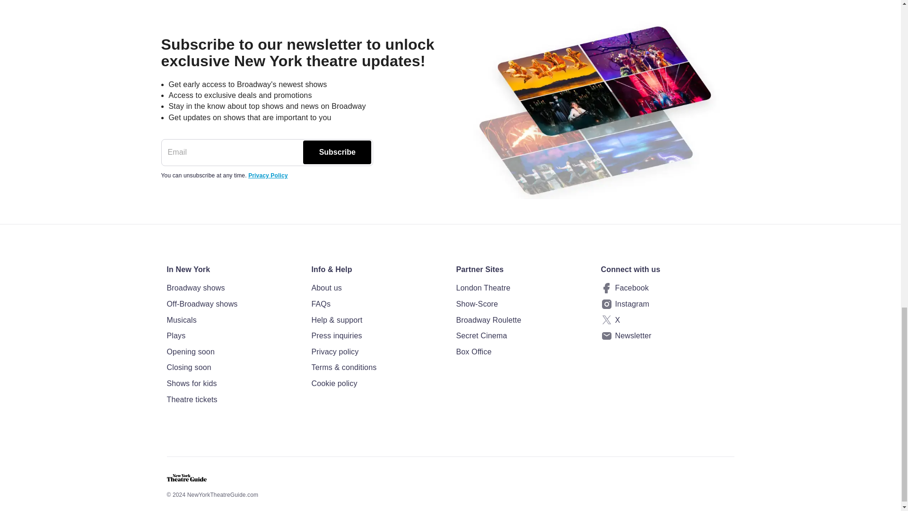 The image size is (908, 511). Describe the element at coordinates (233, 335) in the screenshot. I see `Plays` at that location.